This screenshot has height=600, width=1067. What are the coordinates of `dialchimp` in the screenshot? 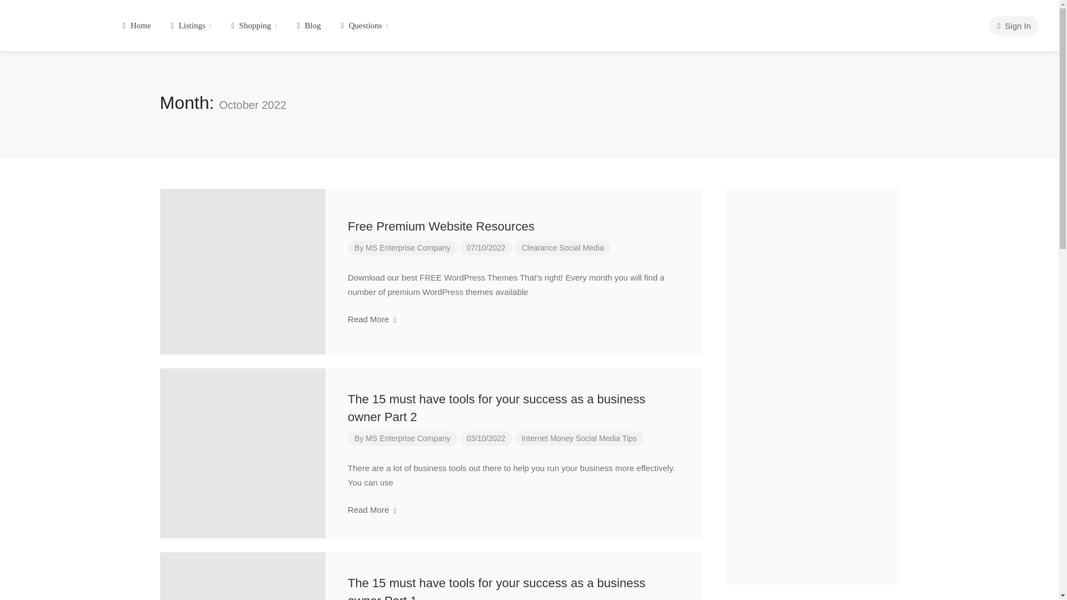 It's located at (56, 21).